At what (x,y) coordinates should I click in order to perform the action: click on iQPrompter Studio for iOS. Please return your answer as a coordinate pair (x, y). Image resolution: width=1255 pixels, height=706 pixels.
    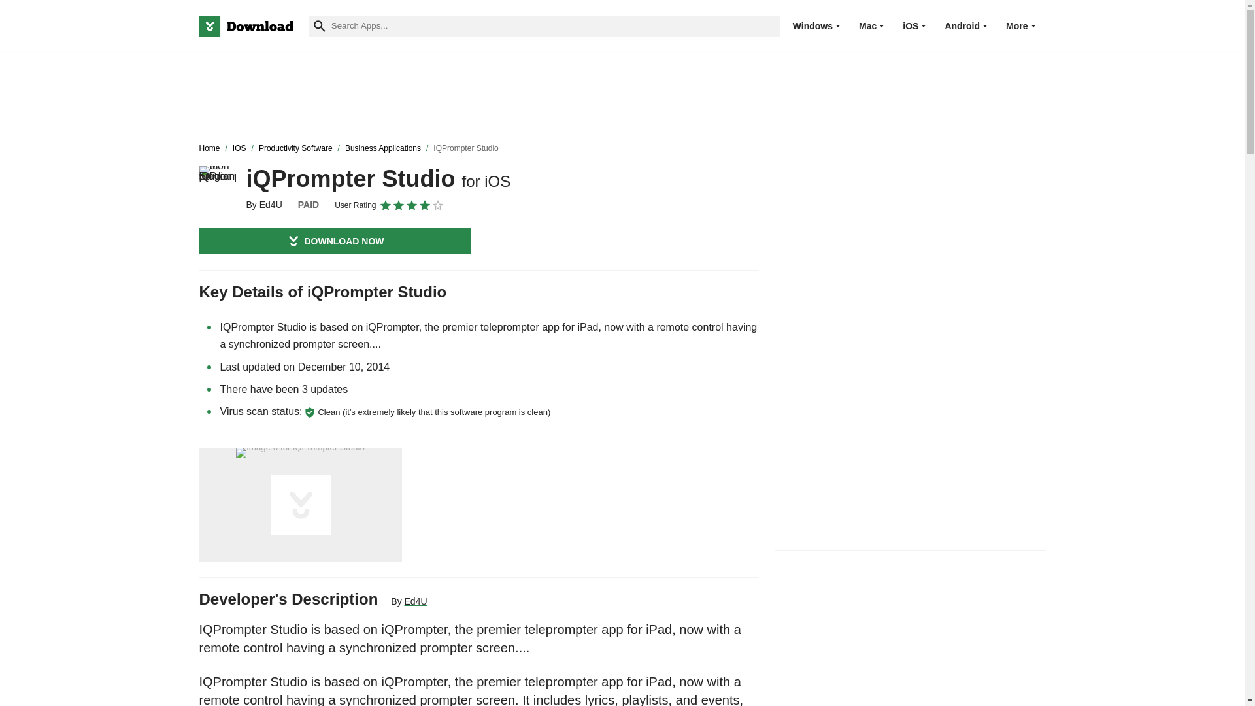
    Looking at the image, I should click on (217, 184).